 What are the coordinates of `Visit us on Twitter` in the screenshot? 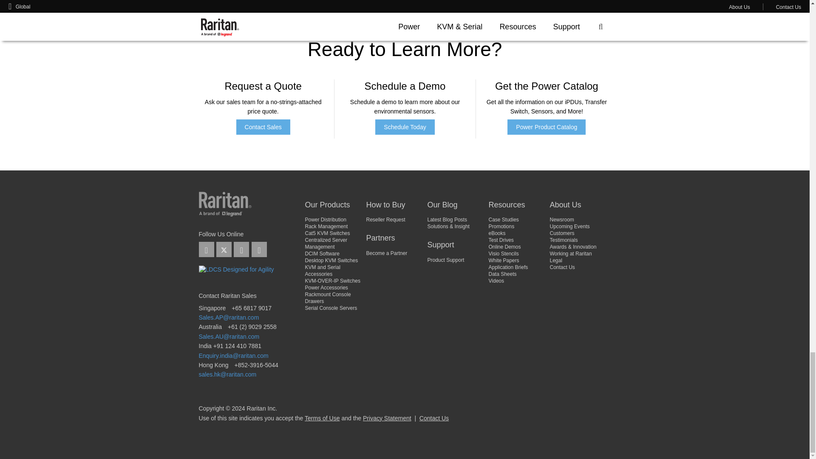 It's located at (224, 249).